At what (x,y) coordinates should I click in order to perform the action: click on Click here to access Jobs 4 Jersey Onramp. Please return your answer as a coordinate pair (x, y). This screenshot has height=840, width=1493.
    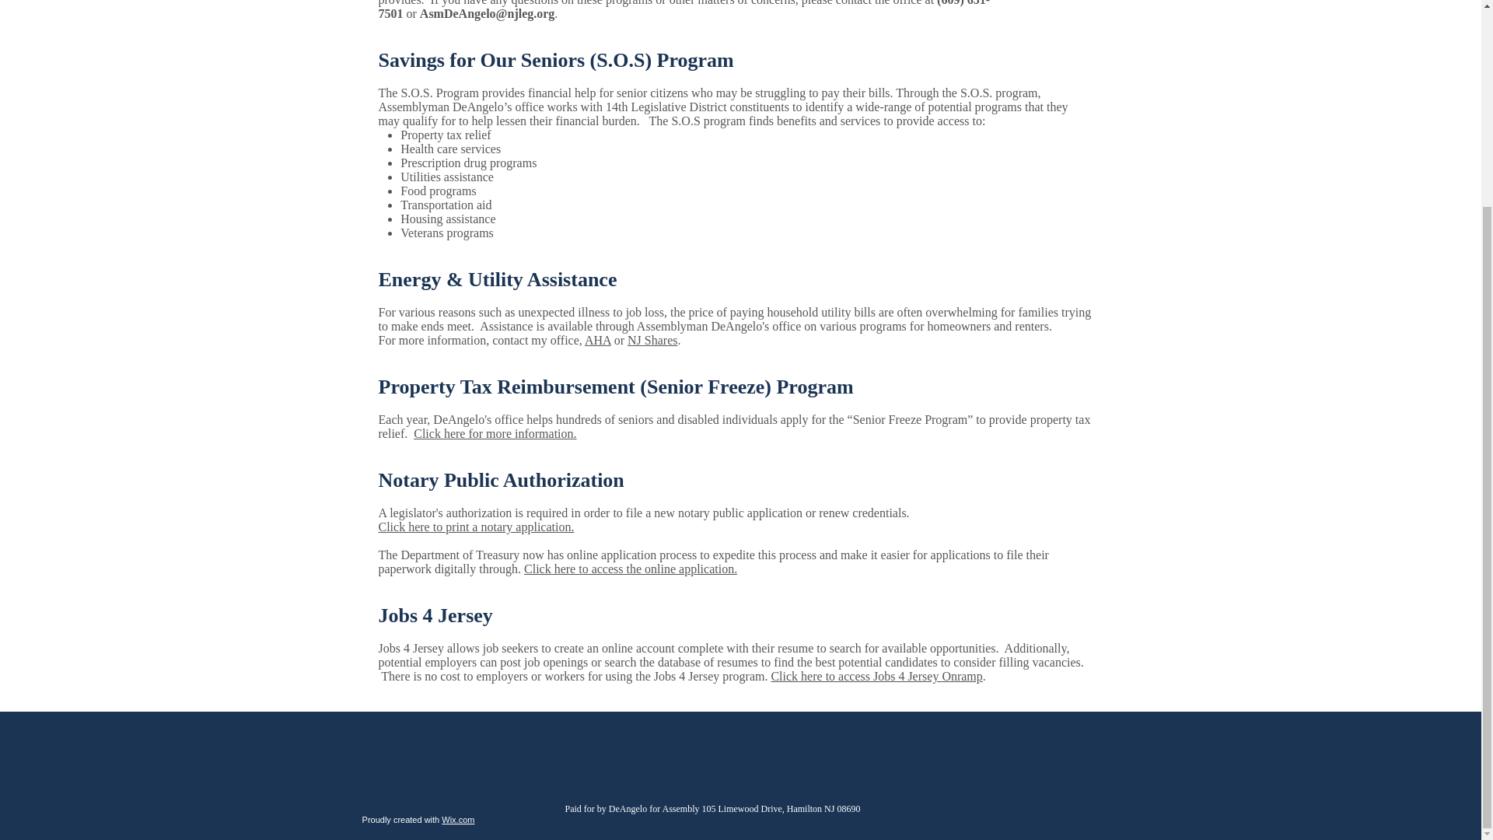
    Looking at the image, I should click on (876, 676).